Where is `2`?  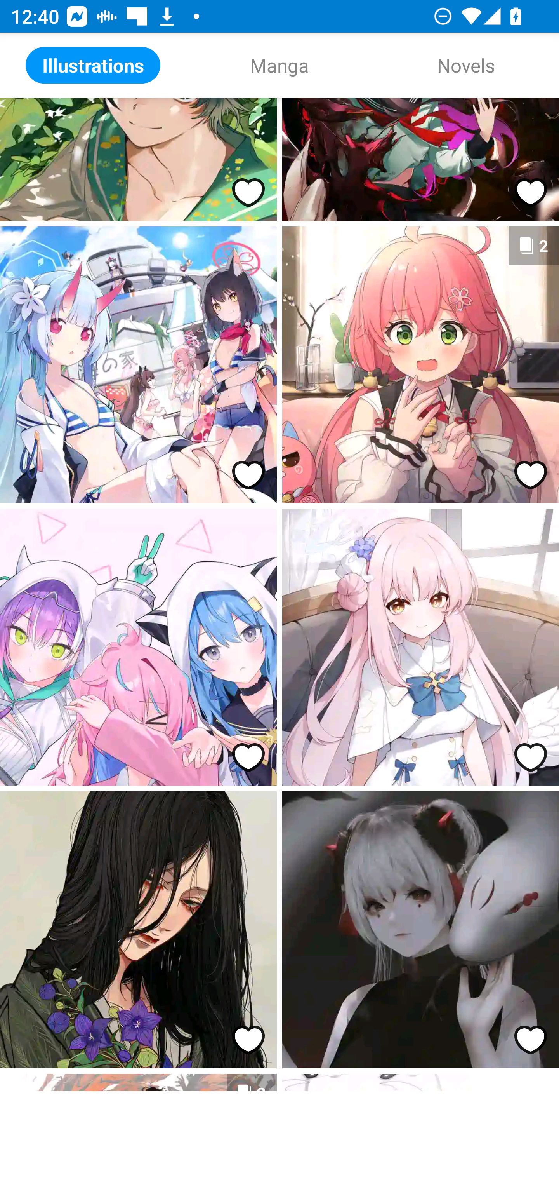
2 is located at coordinates (421, 365).